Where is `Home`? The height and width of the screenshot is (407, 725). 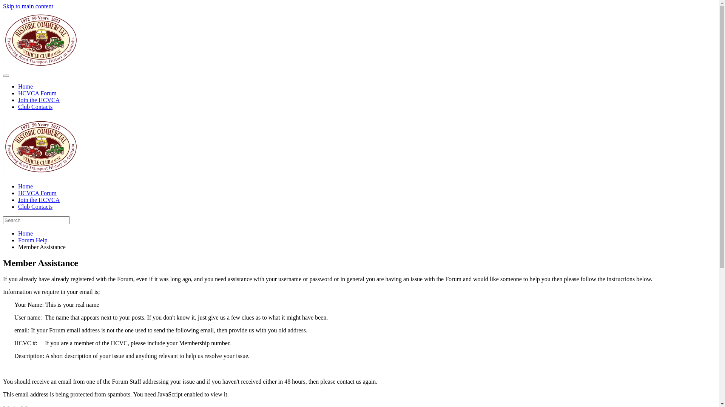
Home is located at coordinates (26, 87).